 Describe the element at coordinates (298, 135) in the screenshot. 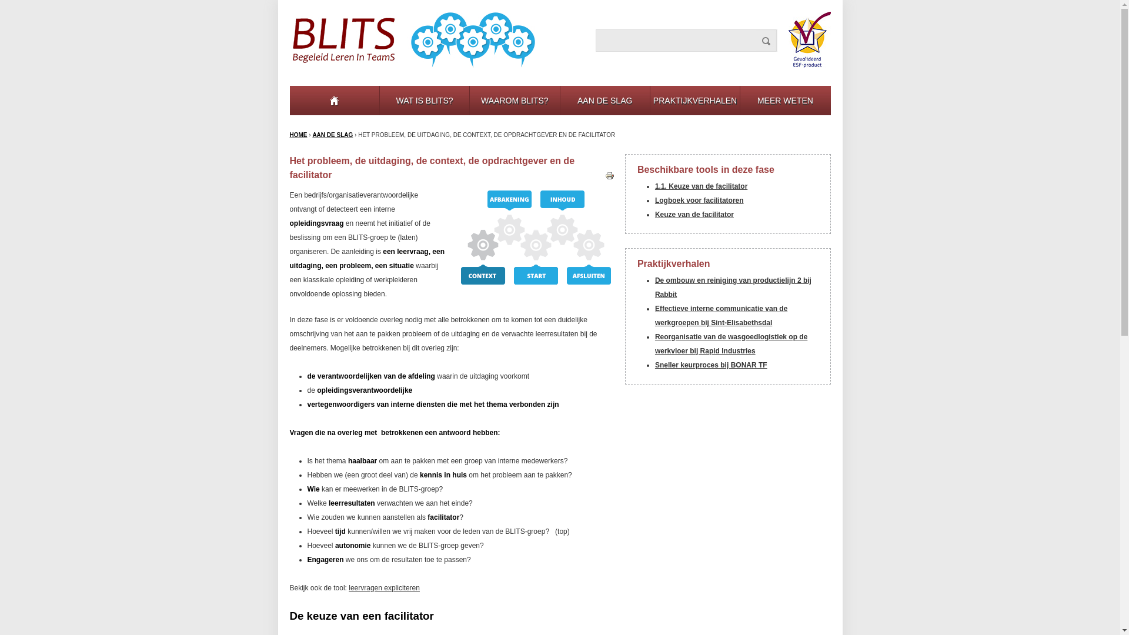

I see `HOME` at that location.